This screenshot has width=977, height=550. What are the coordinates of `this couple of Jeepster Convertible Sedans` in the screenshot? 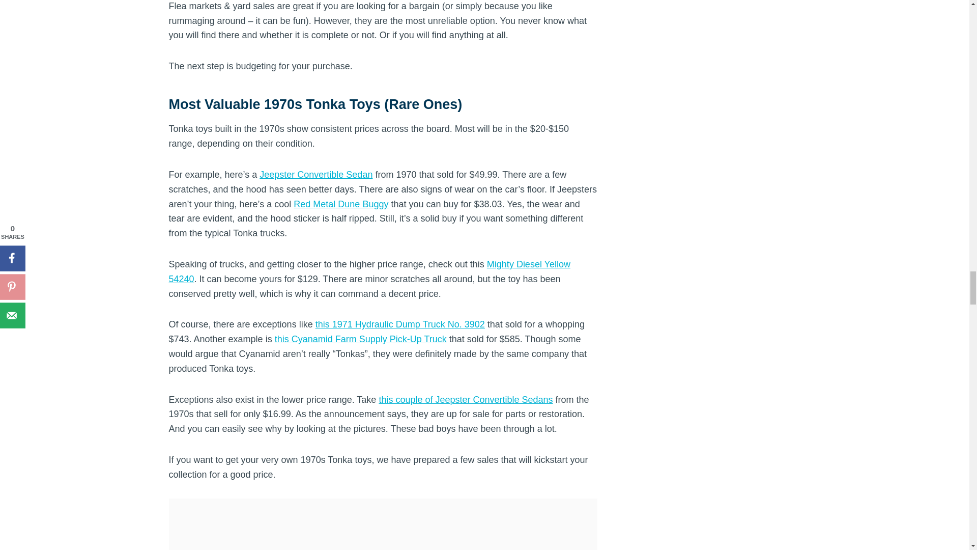 It's located at (466, 399).